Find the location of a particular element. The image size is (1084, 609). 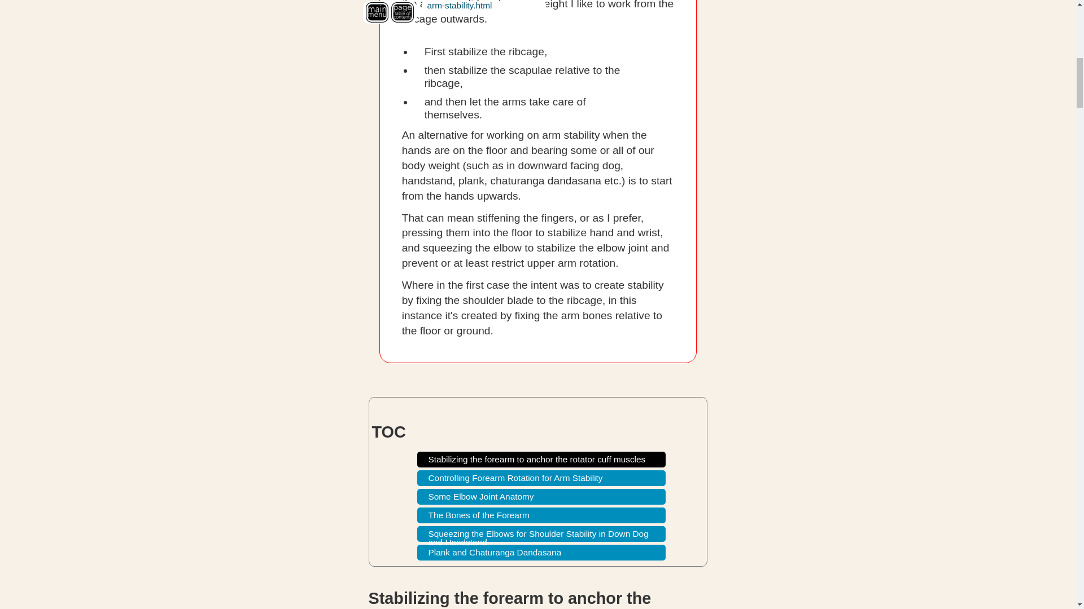

Stabilizing the forearm to anchor the rotator cuff muscles is located at coordinates (541, 460).